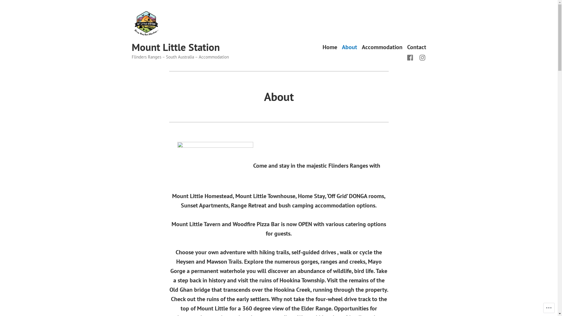 This screenshot has height=316, width=562. What do you see at coordinates (382, 47) in the screenshot?
I see `Accommodation` at bounding box center [382, 47].